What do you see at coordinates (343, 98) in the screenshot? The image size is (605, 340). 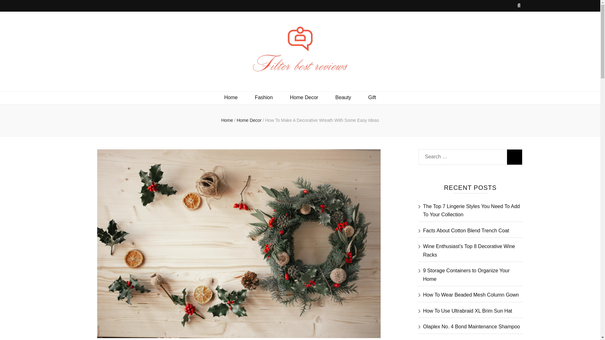 I see `Beauty` at bounding box center [343, 98].